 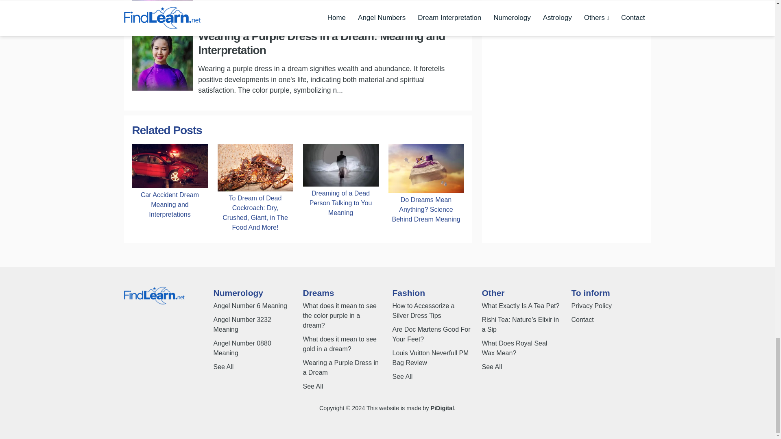 I want to click on Car Accident Dream Meaning and Interpretations, so click(x=170, y=165).